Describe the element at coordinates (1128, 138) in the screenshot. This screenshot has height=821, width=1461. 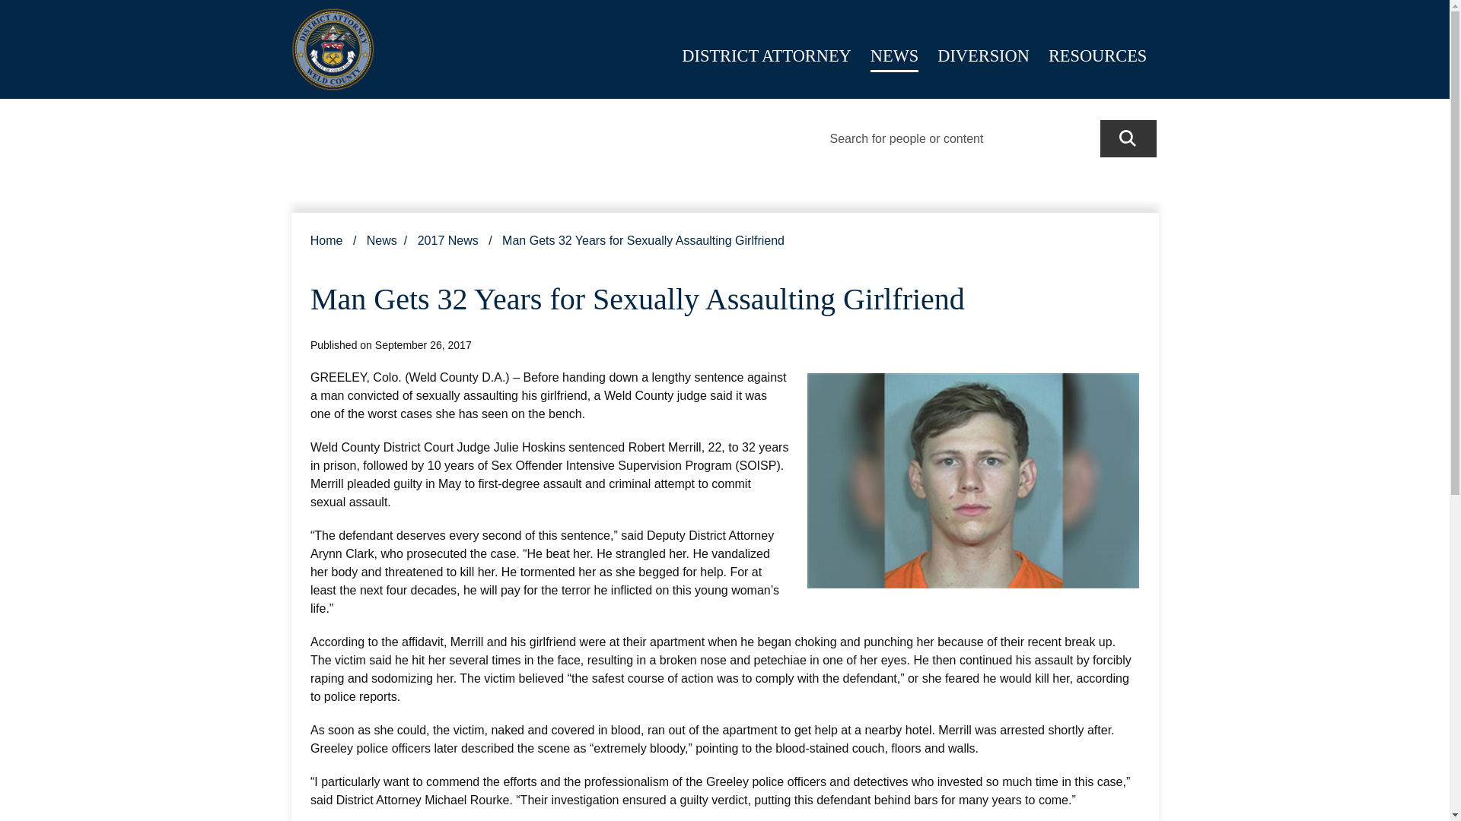
I see `Search` at that location.